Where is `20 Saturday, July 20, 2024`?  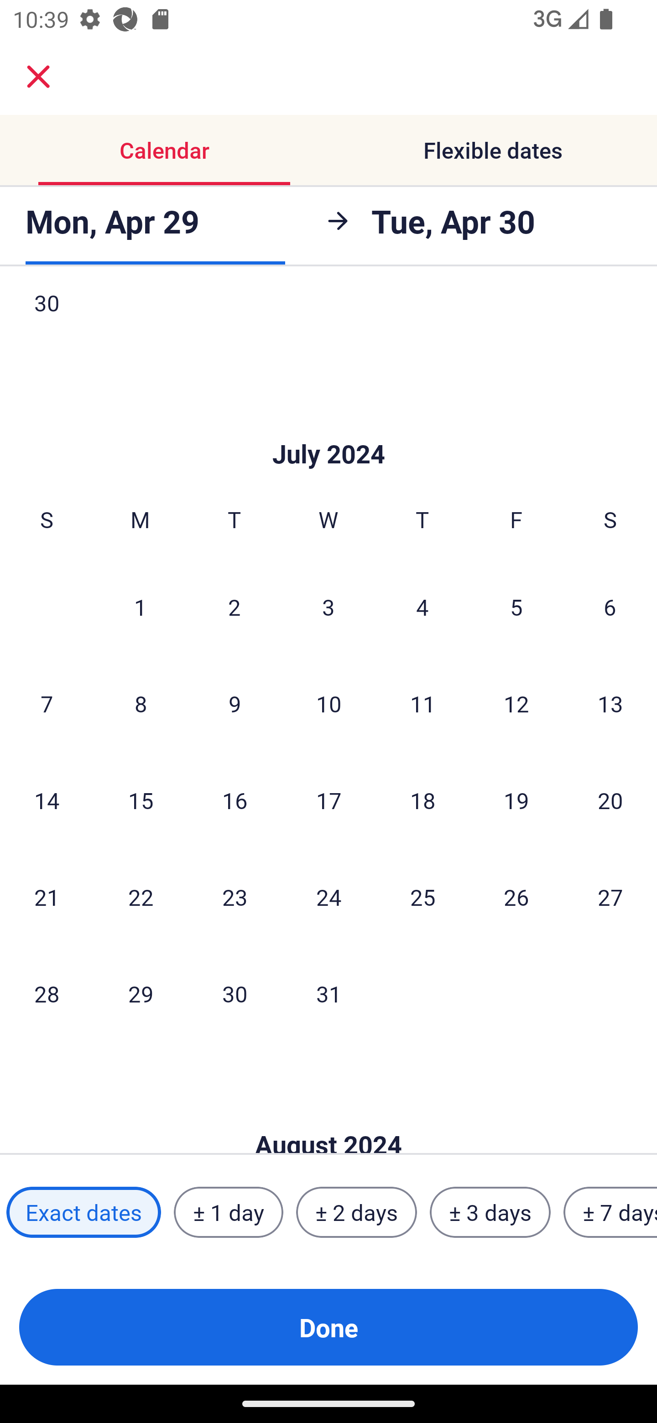
20 Saturday, July 20, 2024 is located at coordinates (610, 800).